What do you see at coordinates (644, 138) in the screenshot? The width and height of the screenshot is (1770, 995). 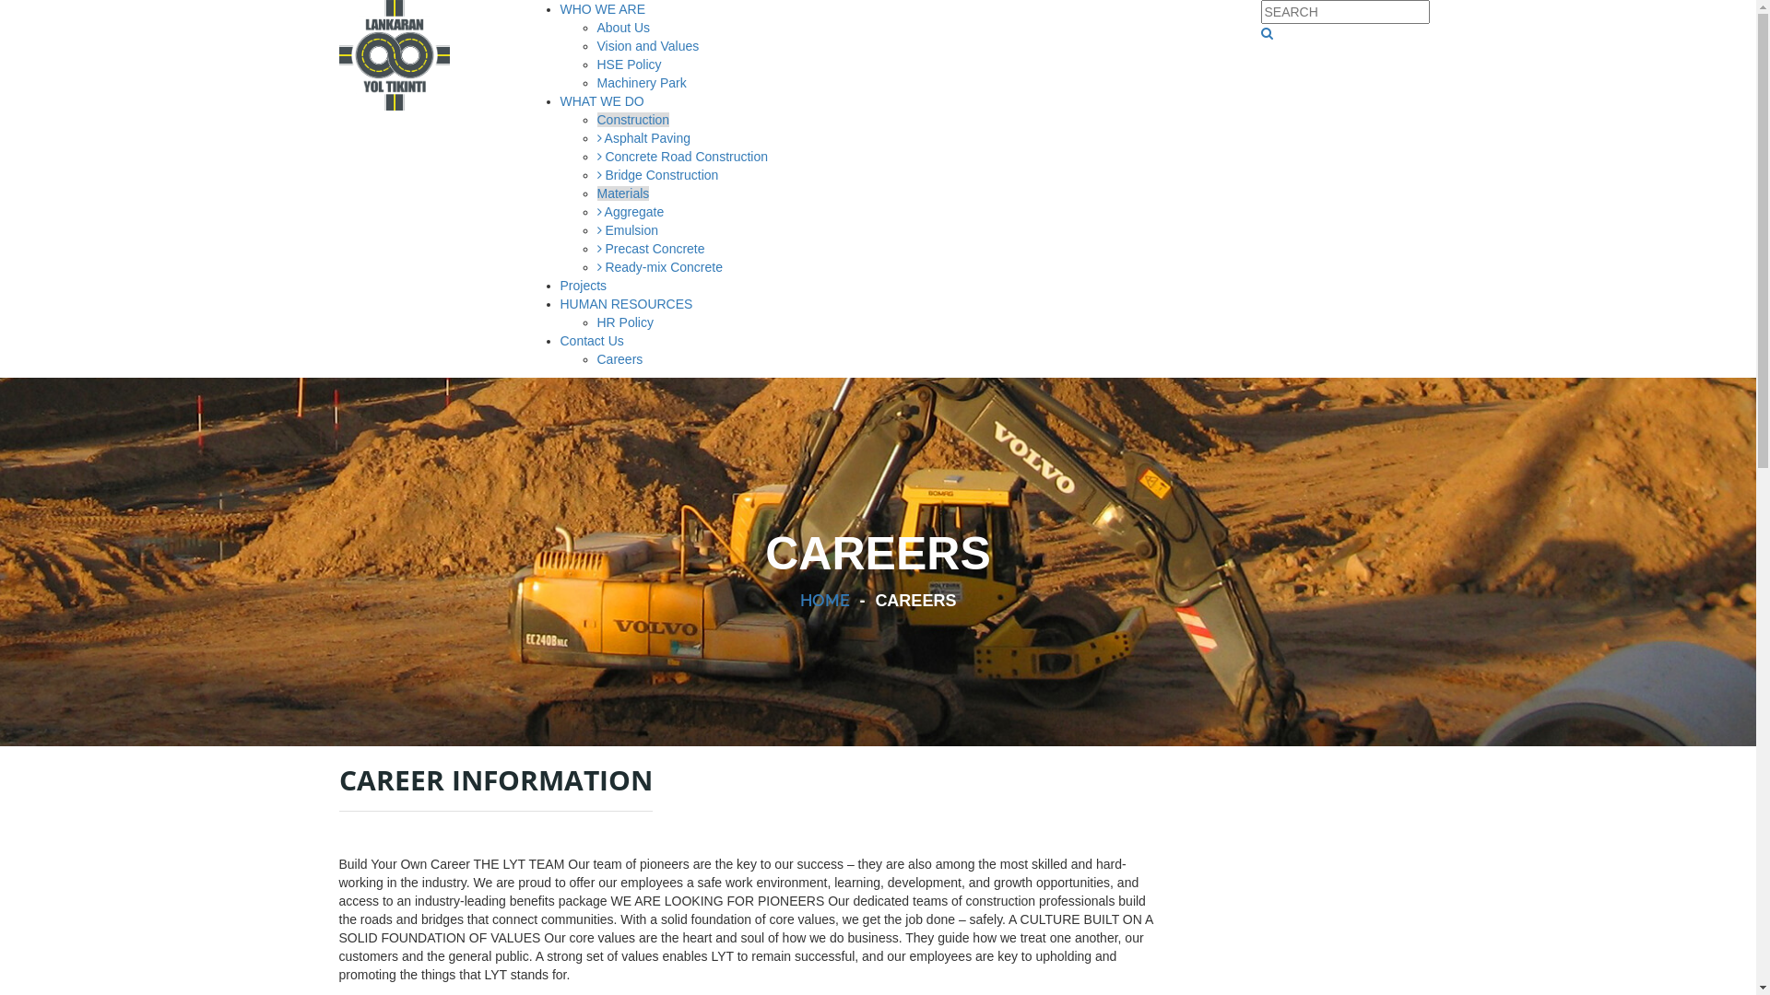 I see `Asphalt Paving` at bounding box center [644, 138].